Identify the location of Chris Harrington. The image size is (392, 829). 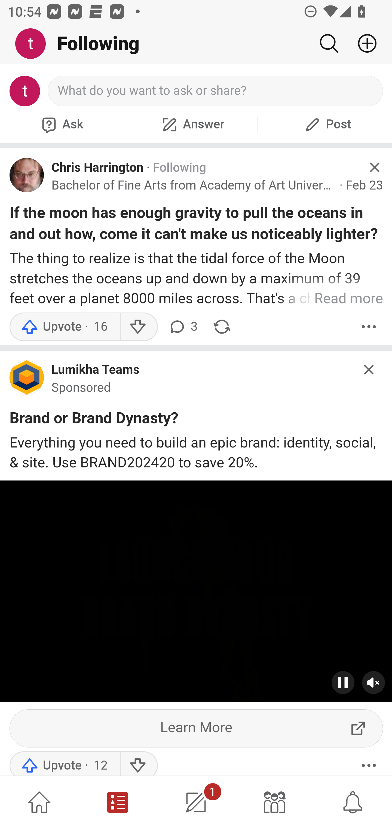
(97, 167).